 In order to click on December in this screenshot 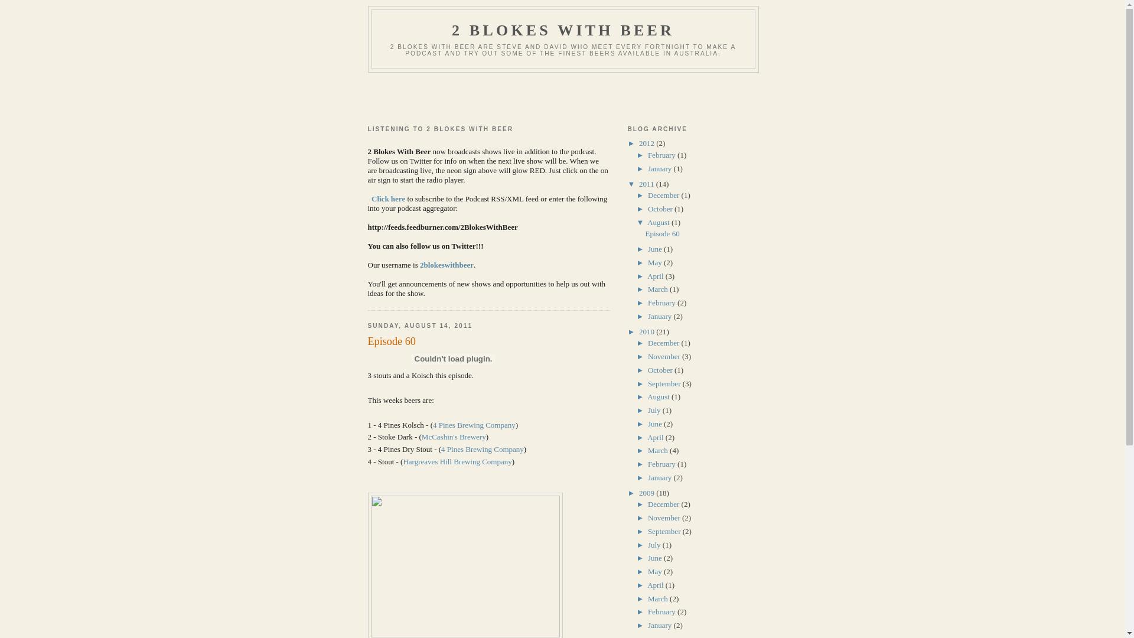, I will do `click(665, 195)`.